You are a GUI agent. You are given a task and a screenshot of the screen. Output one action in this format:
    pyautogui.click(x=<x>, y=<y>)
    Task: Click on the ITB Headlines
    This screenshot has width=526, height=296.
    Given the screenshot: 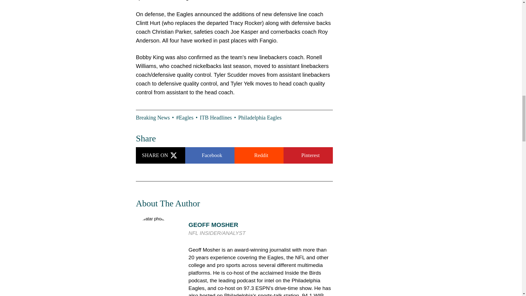 What is the action you would take?
    pyautogui.click(x=219, y=117)
    